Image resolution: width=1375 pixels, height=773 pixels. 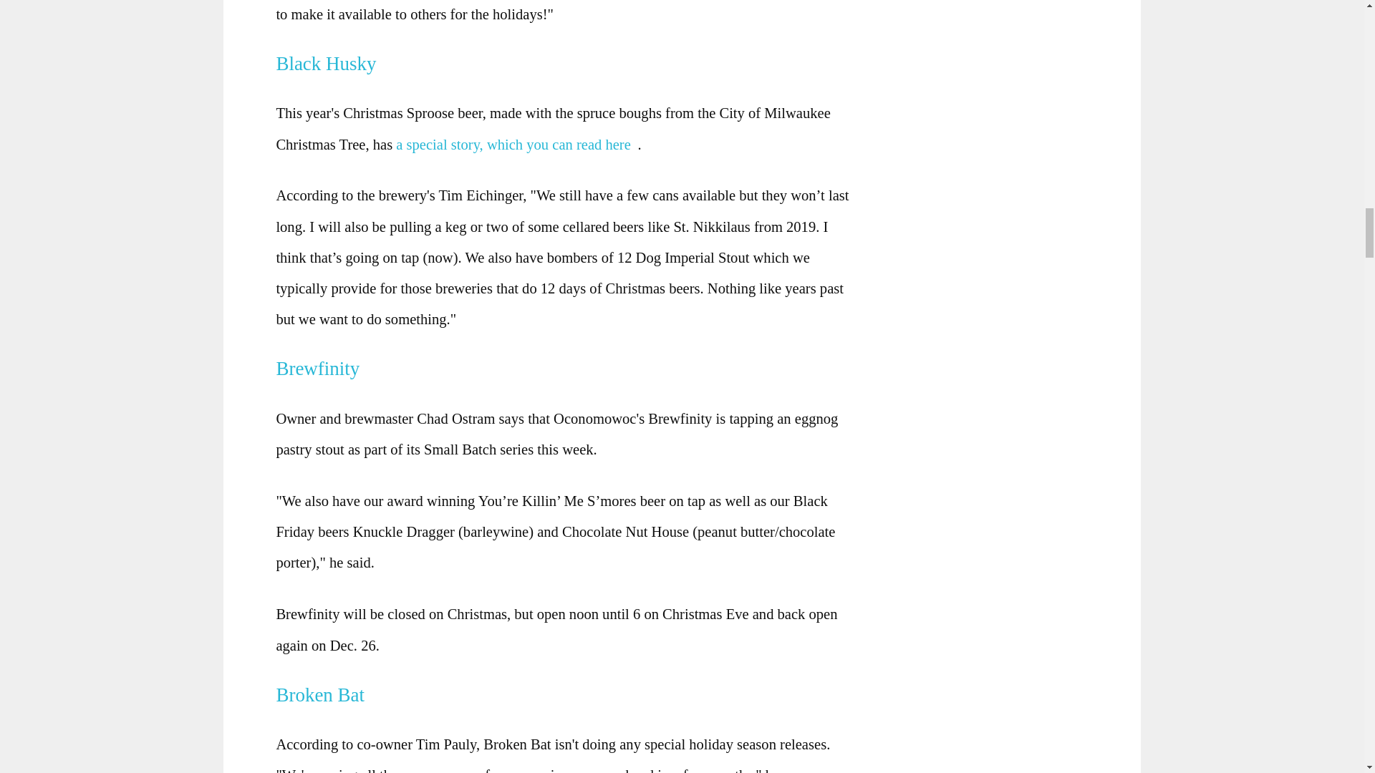 I want to click on Brewfinity, so click(x=322, y=369).